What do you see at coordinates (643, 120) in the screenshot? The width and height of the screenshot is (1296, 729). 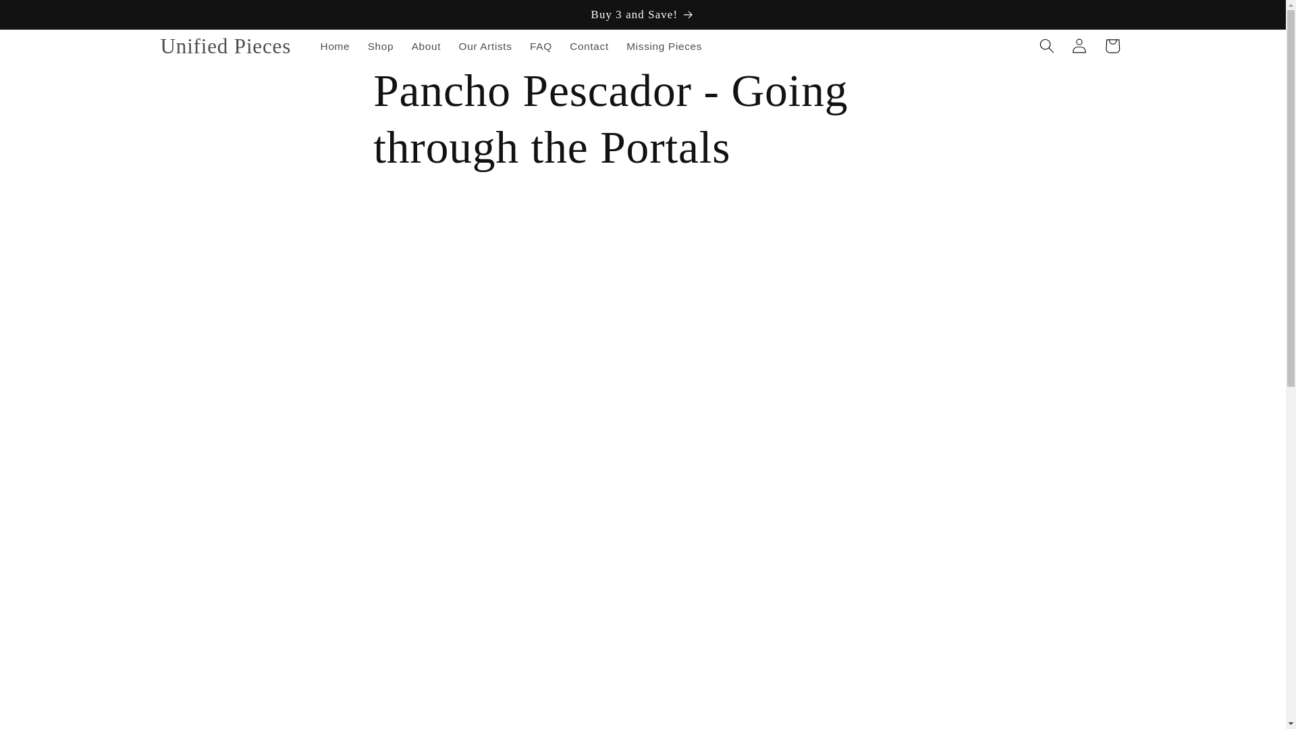 I see `Pancho Pescador - Going through the Portals` at bounding box center [643, 120].